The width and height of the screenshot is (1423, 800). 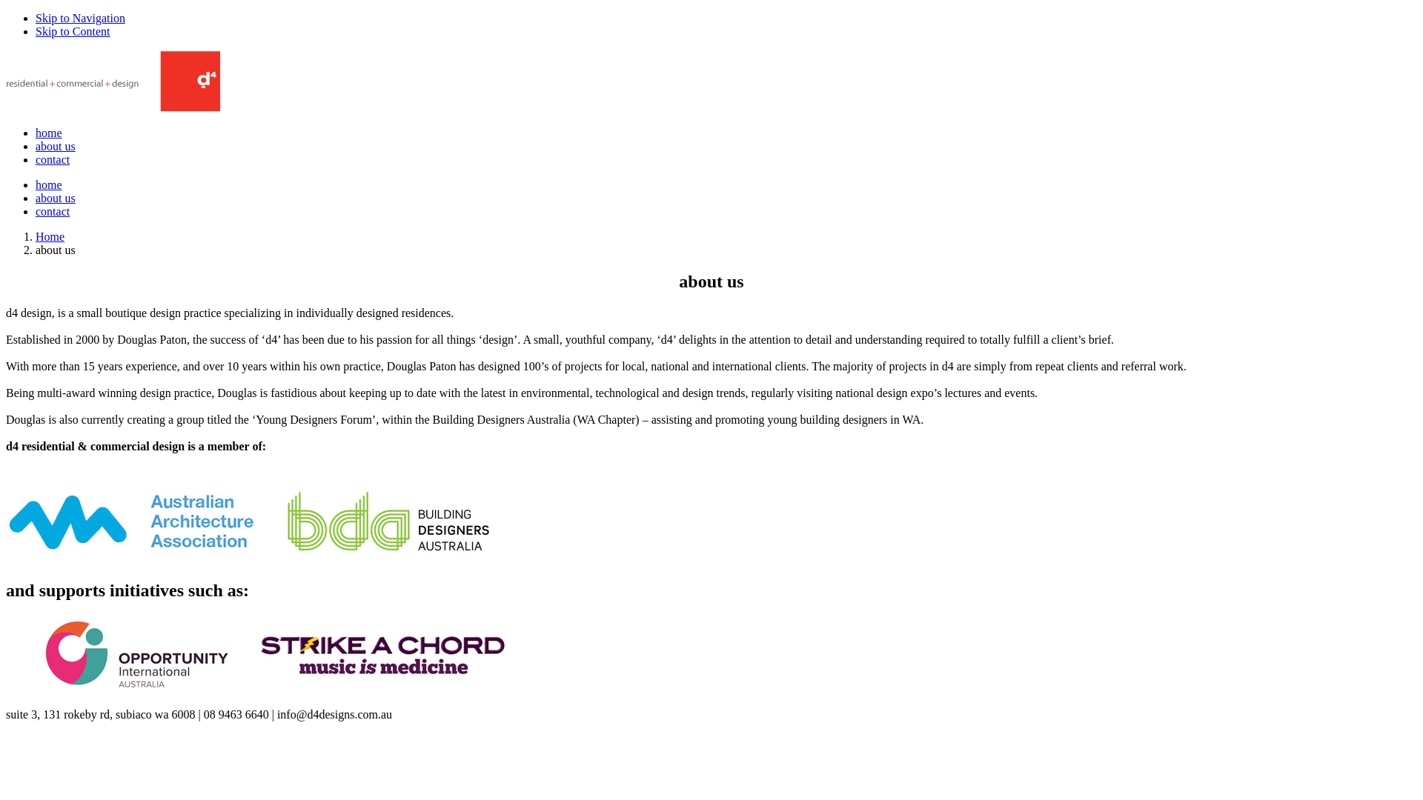 I want to click on about us, so click(x=56, y=199).